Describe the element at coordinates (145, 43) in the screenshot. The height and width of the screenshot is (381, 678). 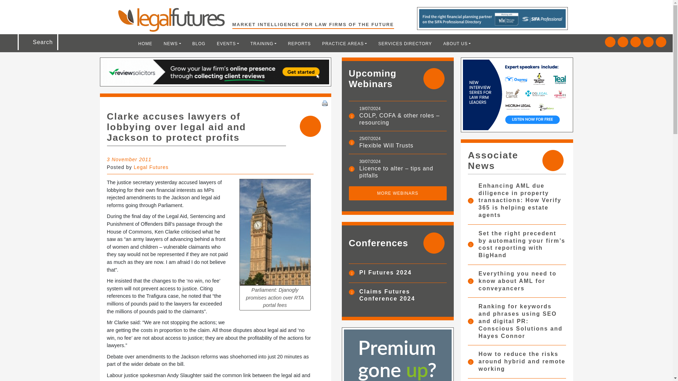
I see `Home` at that location.